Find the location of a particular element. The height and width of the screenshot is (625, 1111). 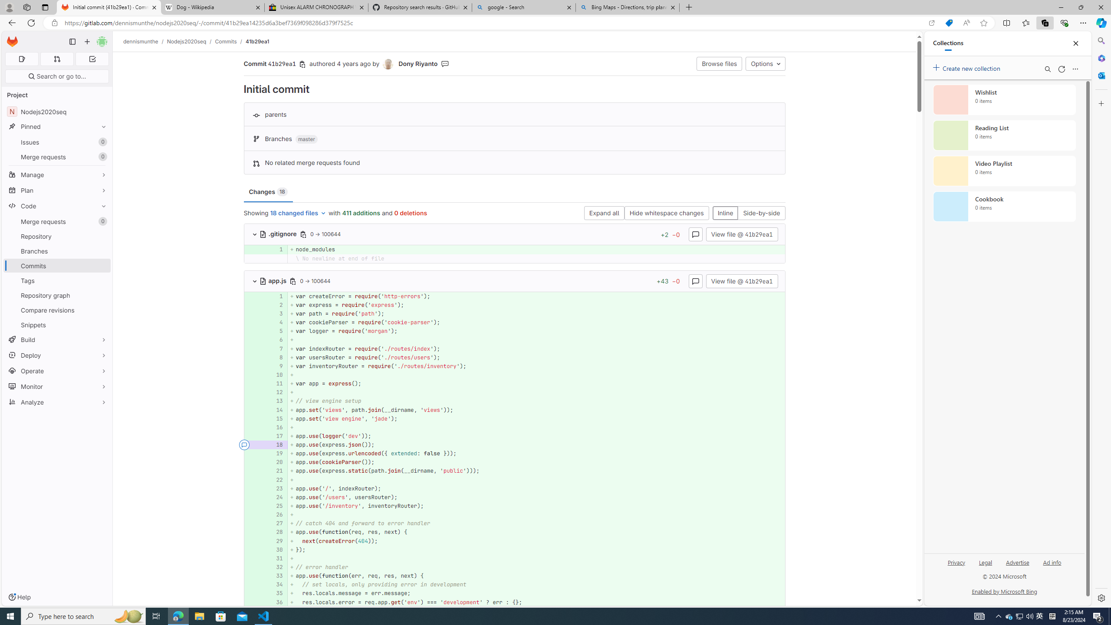

AutomationID: 4a68969ef8e858229267b842dedf42ab5dde4d50_0_11 is located at coordinates (515, 384).